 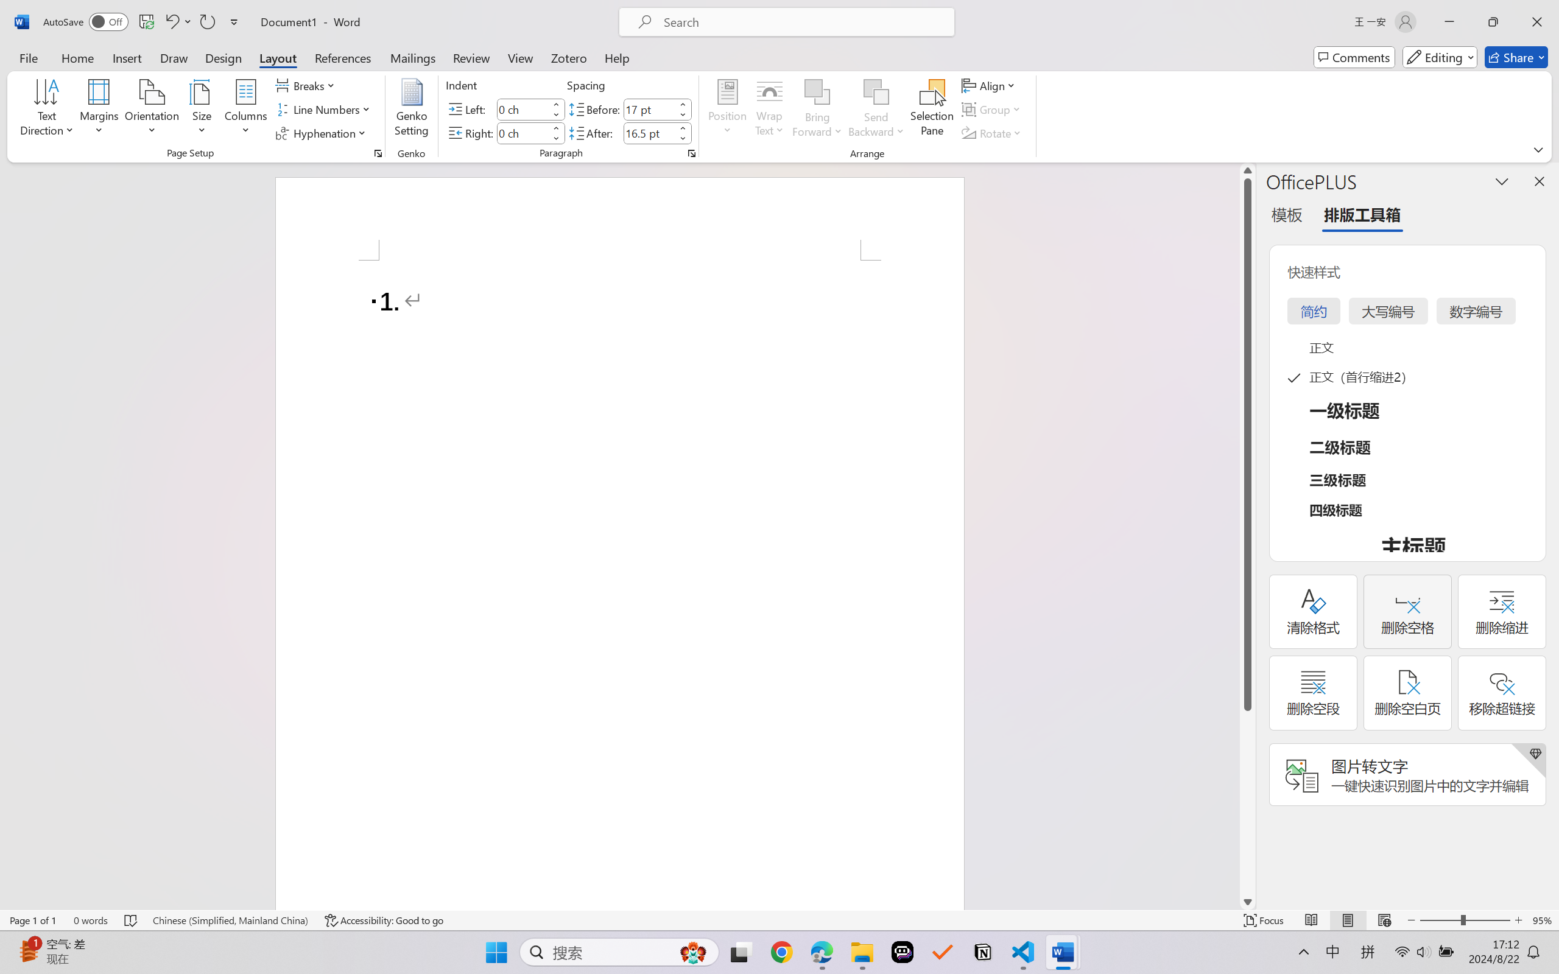 I want to click on Size, so click(x=202, y=110).